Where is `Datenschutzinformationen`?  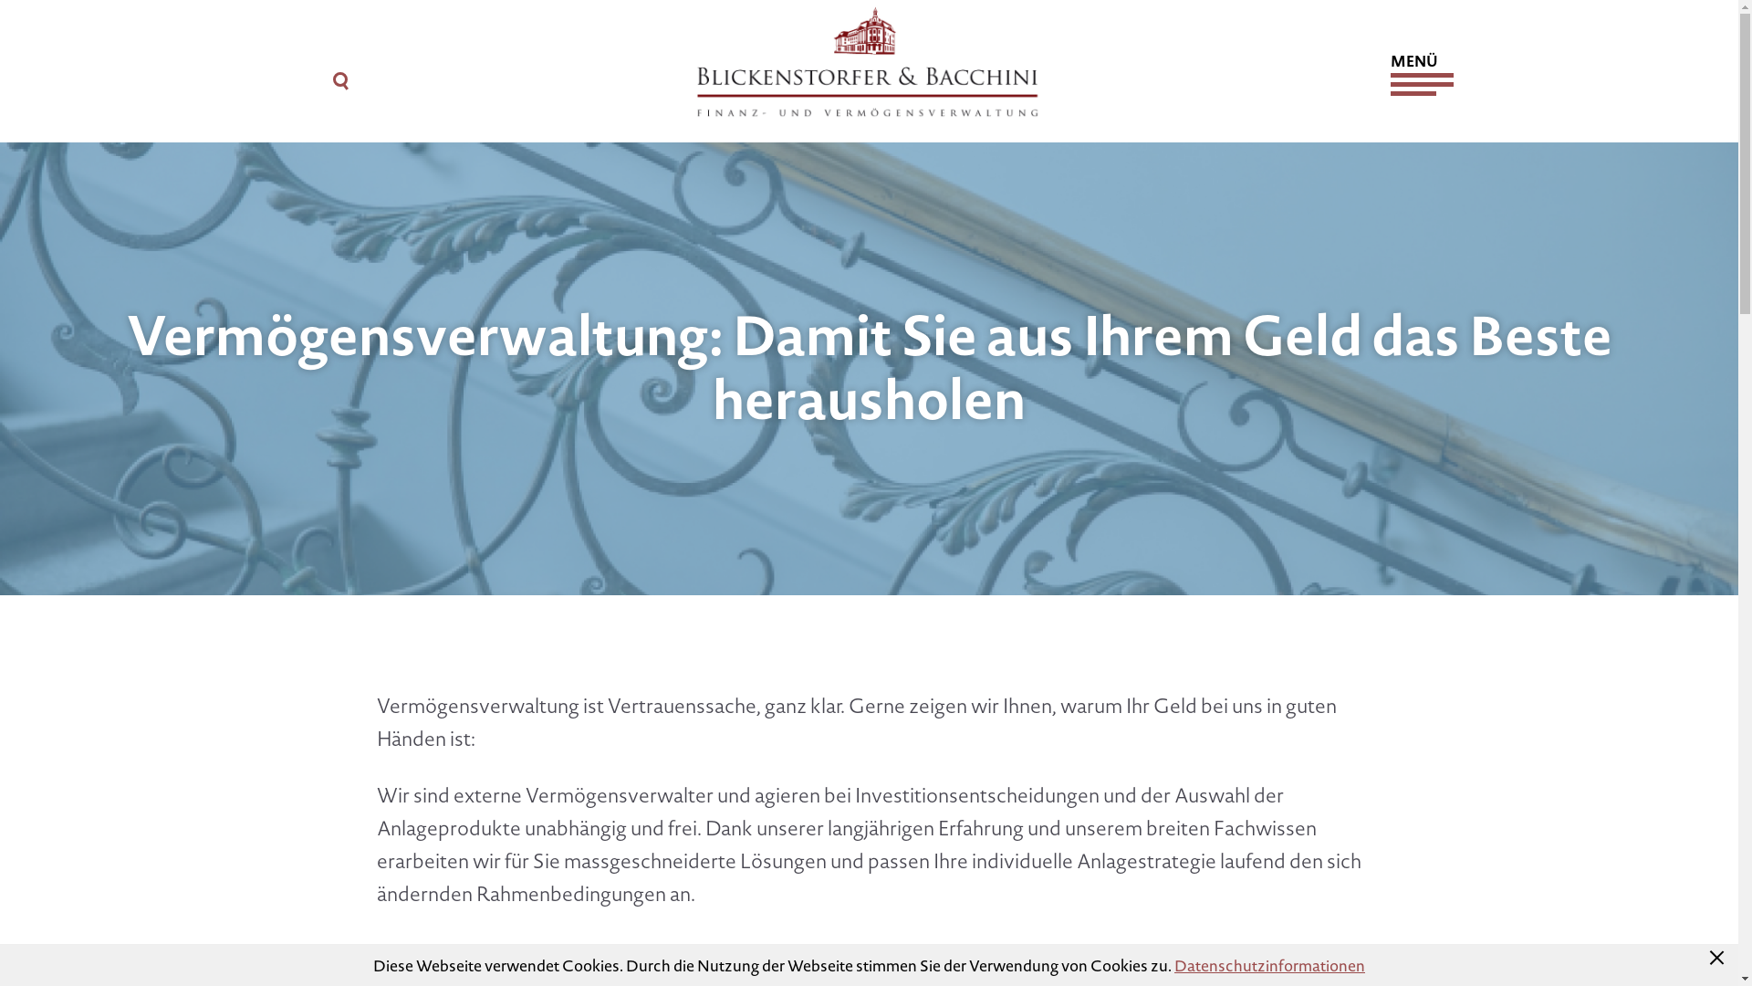
Datenschutzinformationen is located at coordinates (1270, 964).